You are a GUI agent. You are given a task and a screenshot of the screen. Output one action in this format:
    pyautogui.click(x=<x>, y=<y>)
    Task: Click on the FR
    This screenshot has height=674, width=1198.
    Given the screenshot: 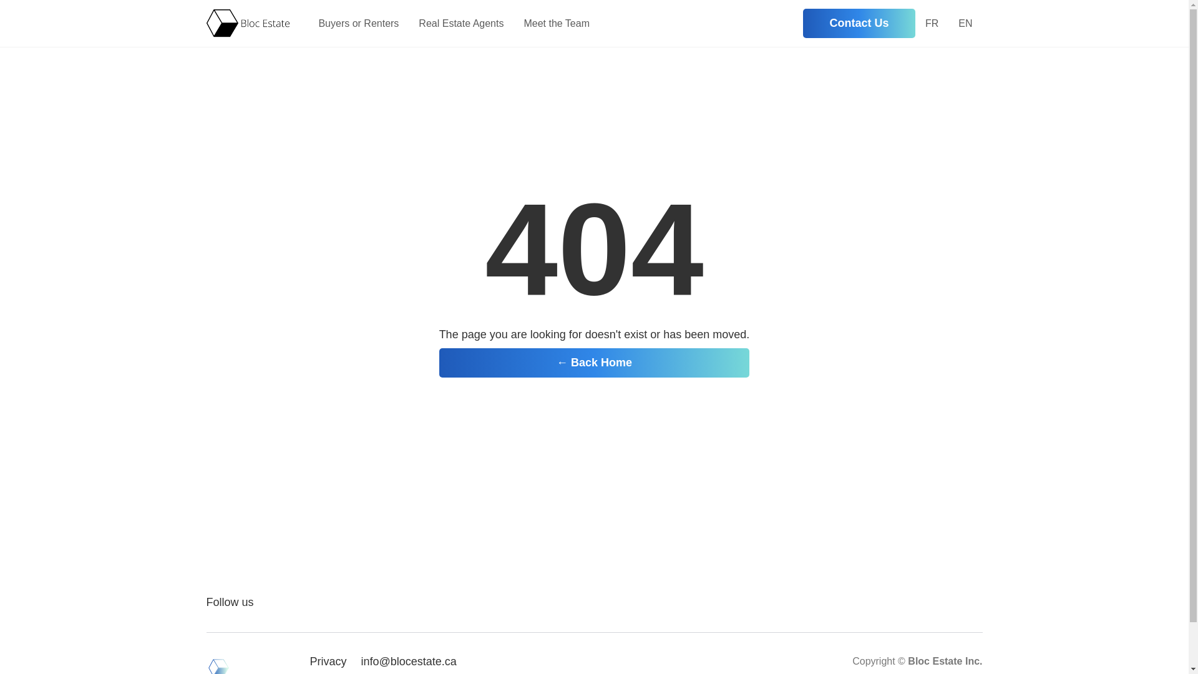 What is the action you would take?
    pyautogui.click(x=932, y=24)
    